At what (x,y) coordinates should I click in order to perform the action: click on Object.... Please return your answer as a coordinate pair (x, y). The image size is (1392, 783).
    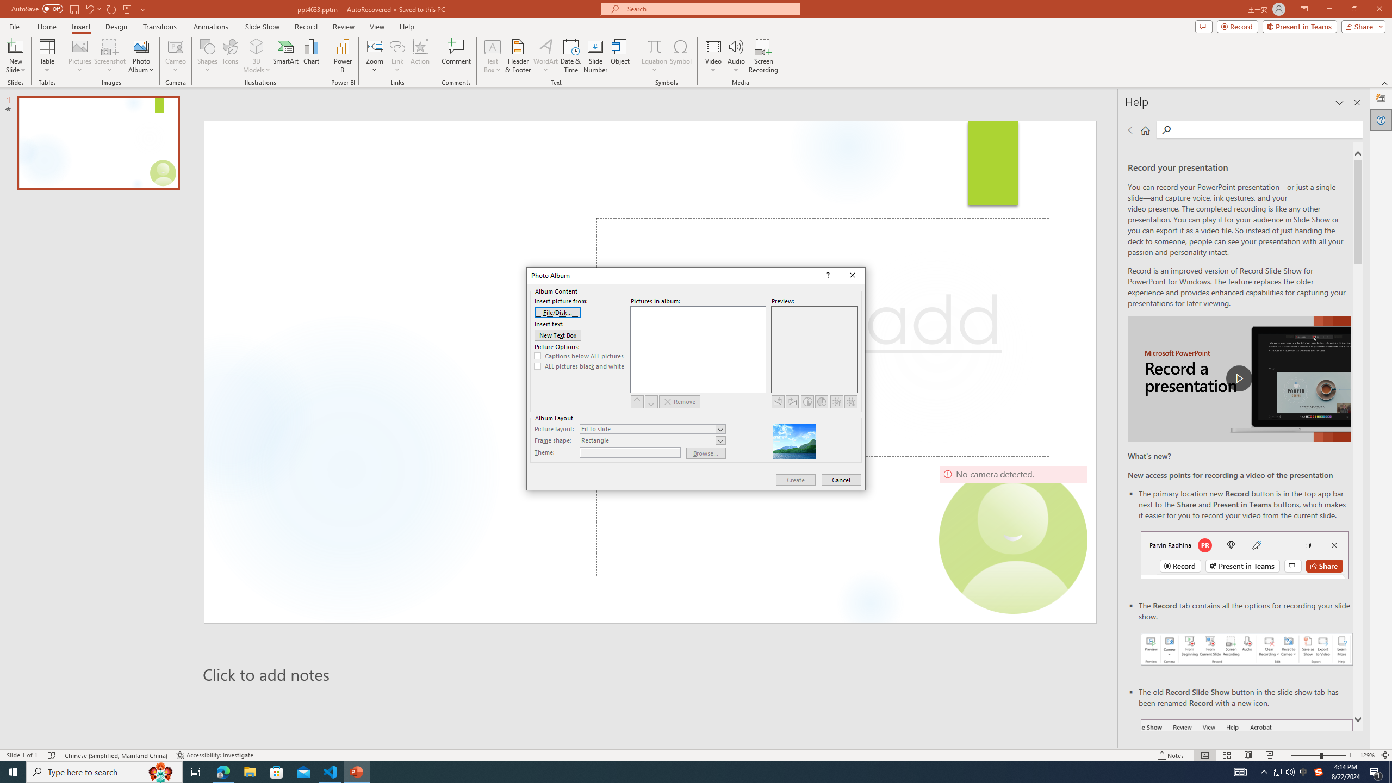
    Looking at the image, I should click on (621, 56).